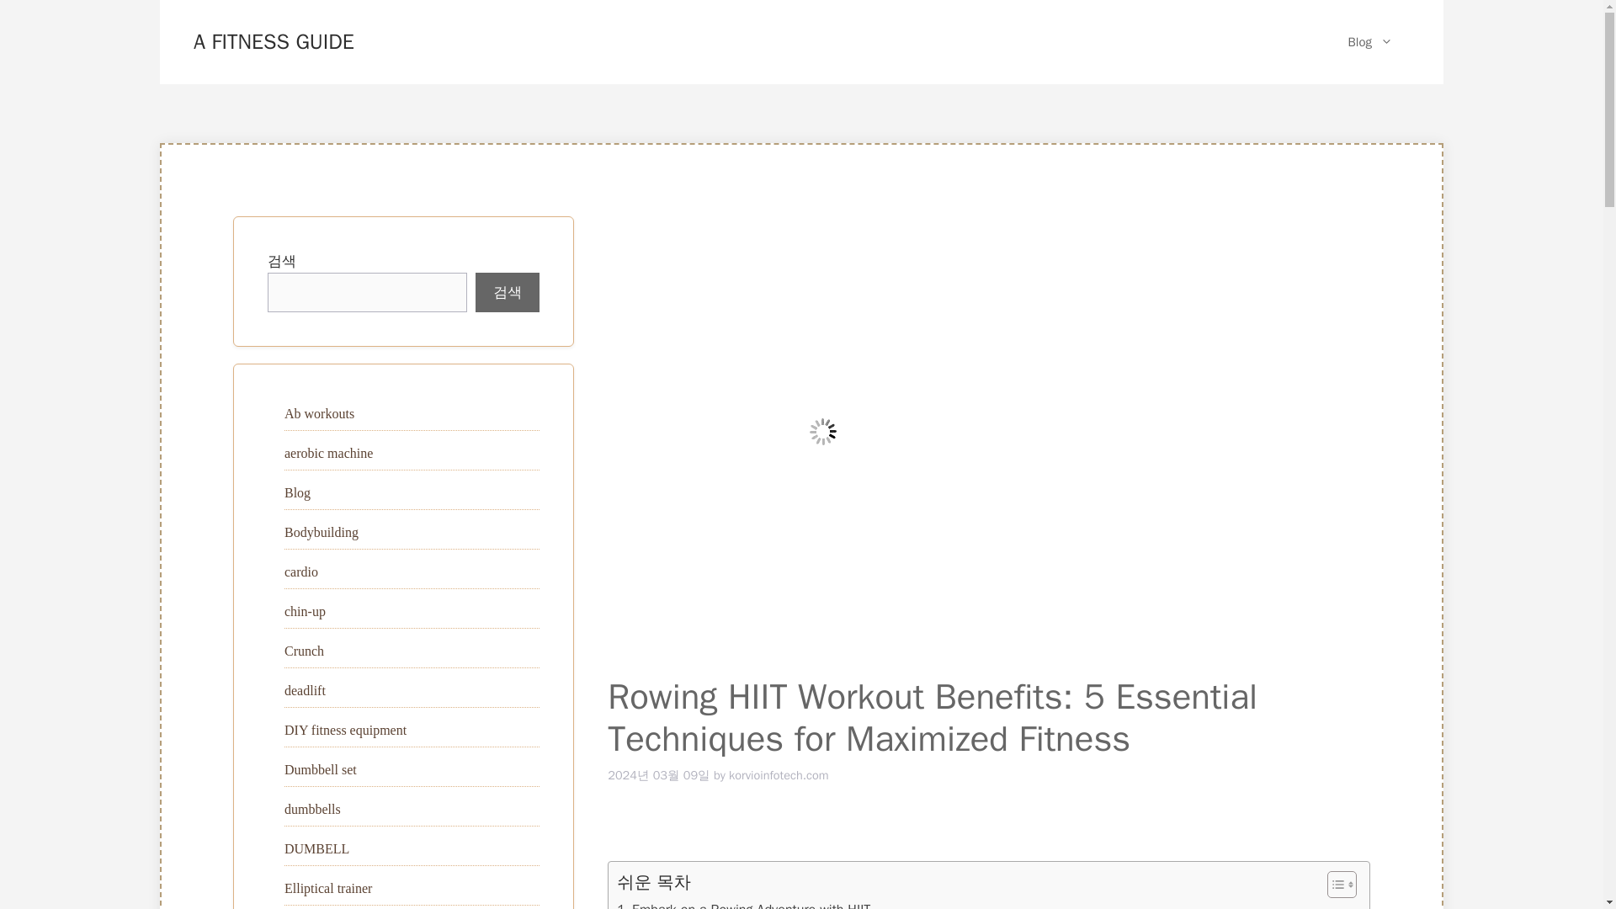 This screenshot has width=1616, height=909. What do you see at coordinates (778, 774) in the screenshot?
I see `View all posts by korvioinfotech.com` at bounding box center [778, 774].